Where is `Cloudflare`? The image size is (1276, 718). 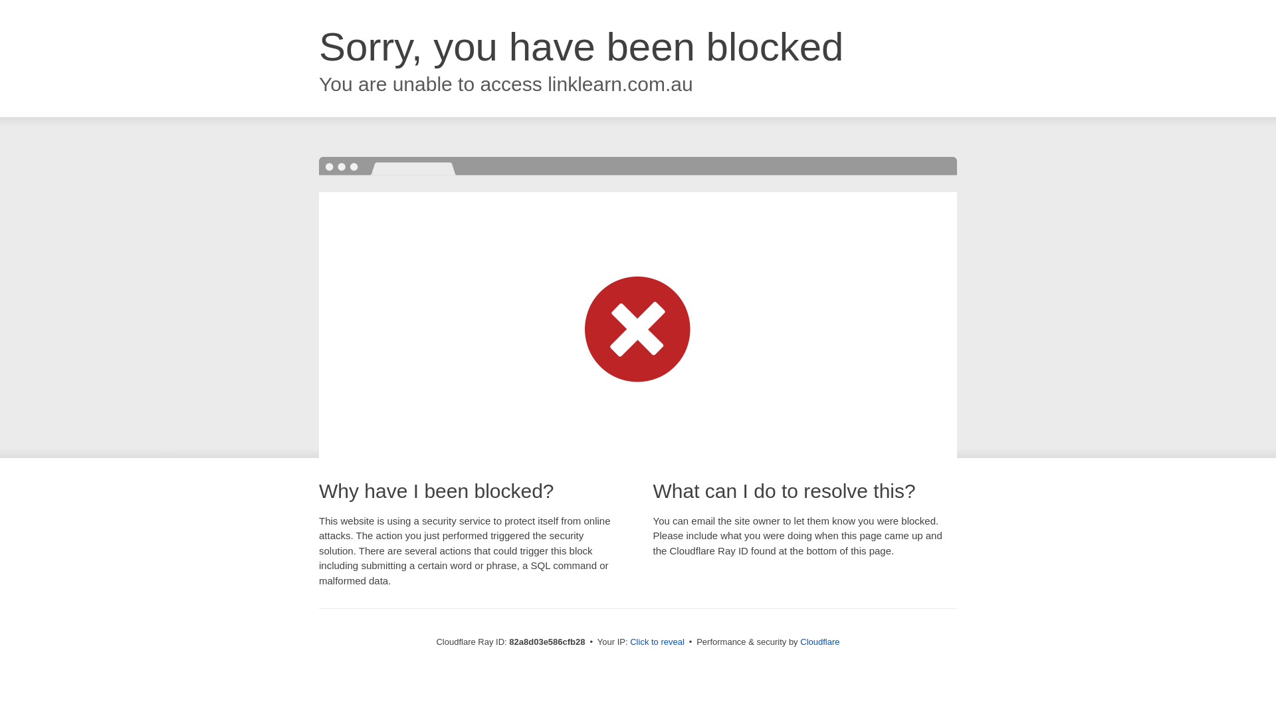
Cloudflare is located at coordinates (820, 642).